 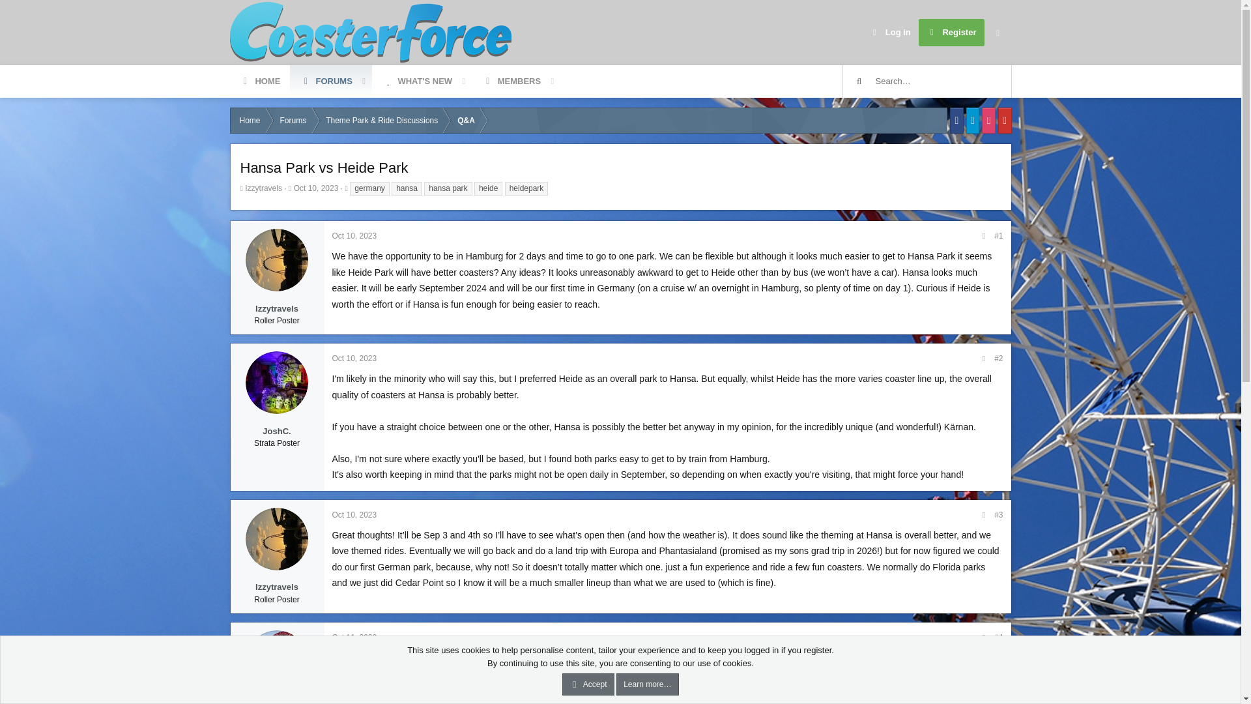 I want to click on FORUMS, so click(x=259, y=81).